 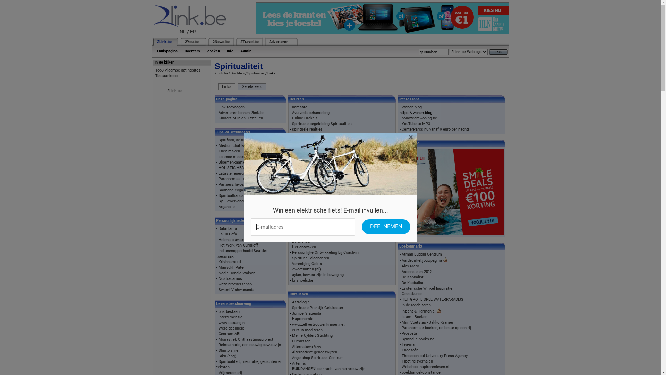 What do you see at coordinates (307, 269) in the screenshot?
I see `Zweethutten (nl)` at bounding box center [307, 269].